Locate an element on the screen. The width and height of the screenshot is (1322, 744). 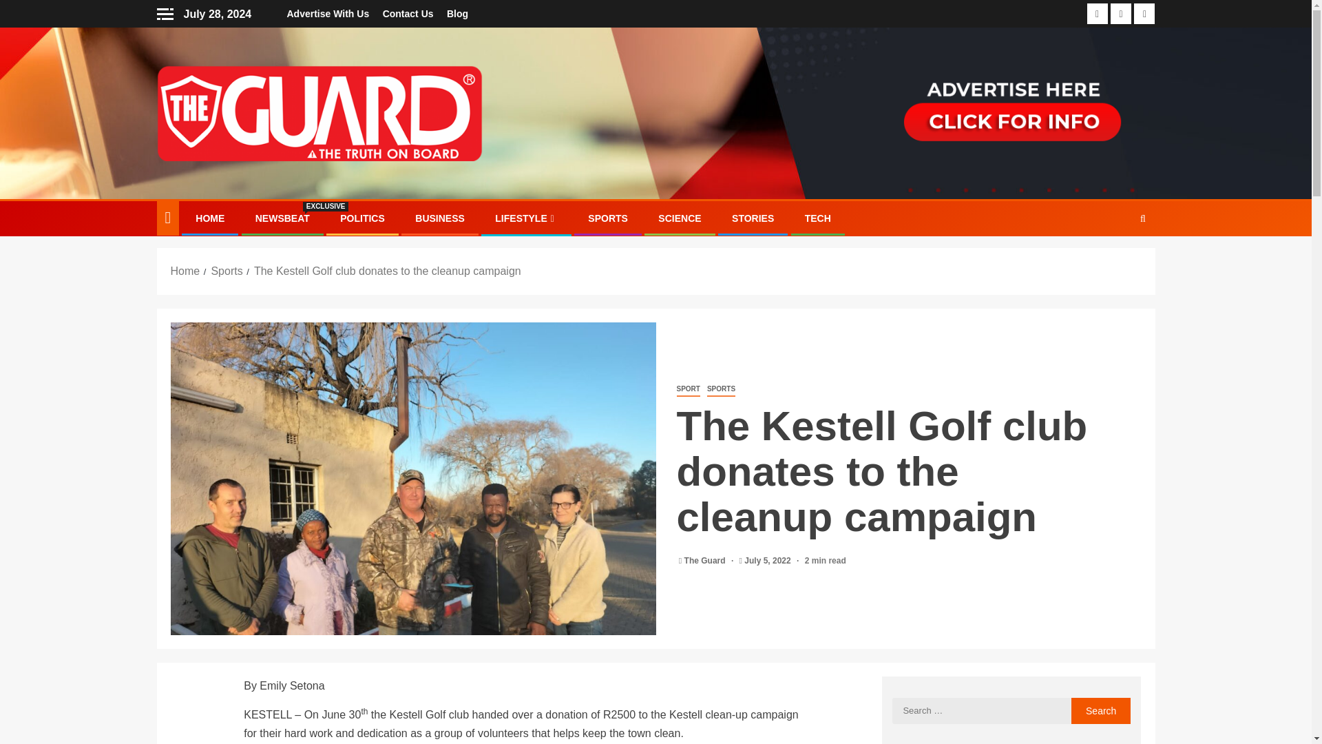
TECH is located at coordinates (818, 218).